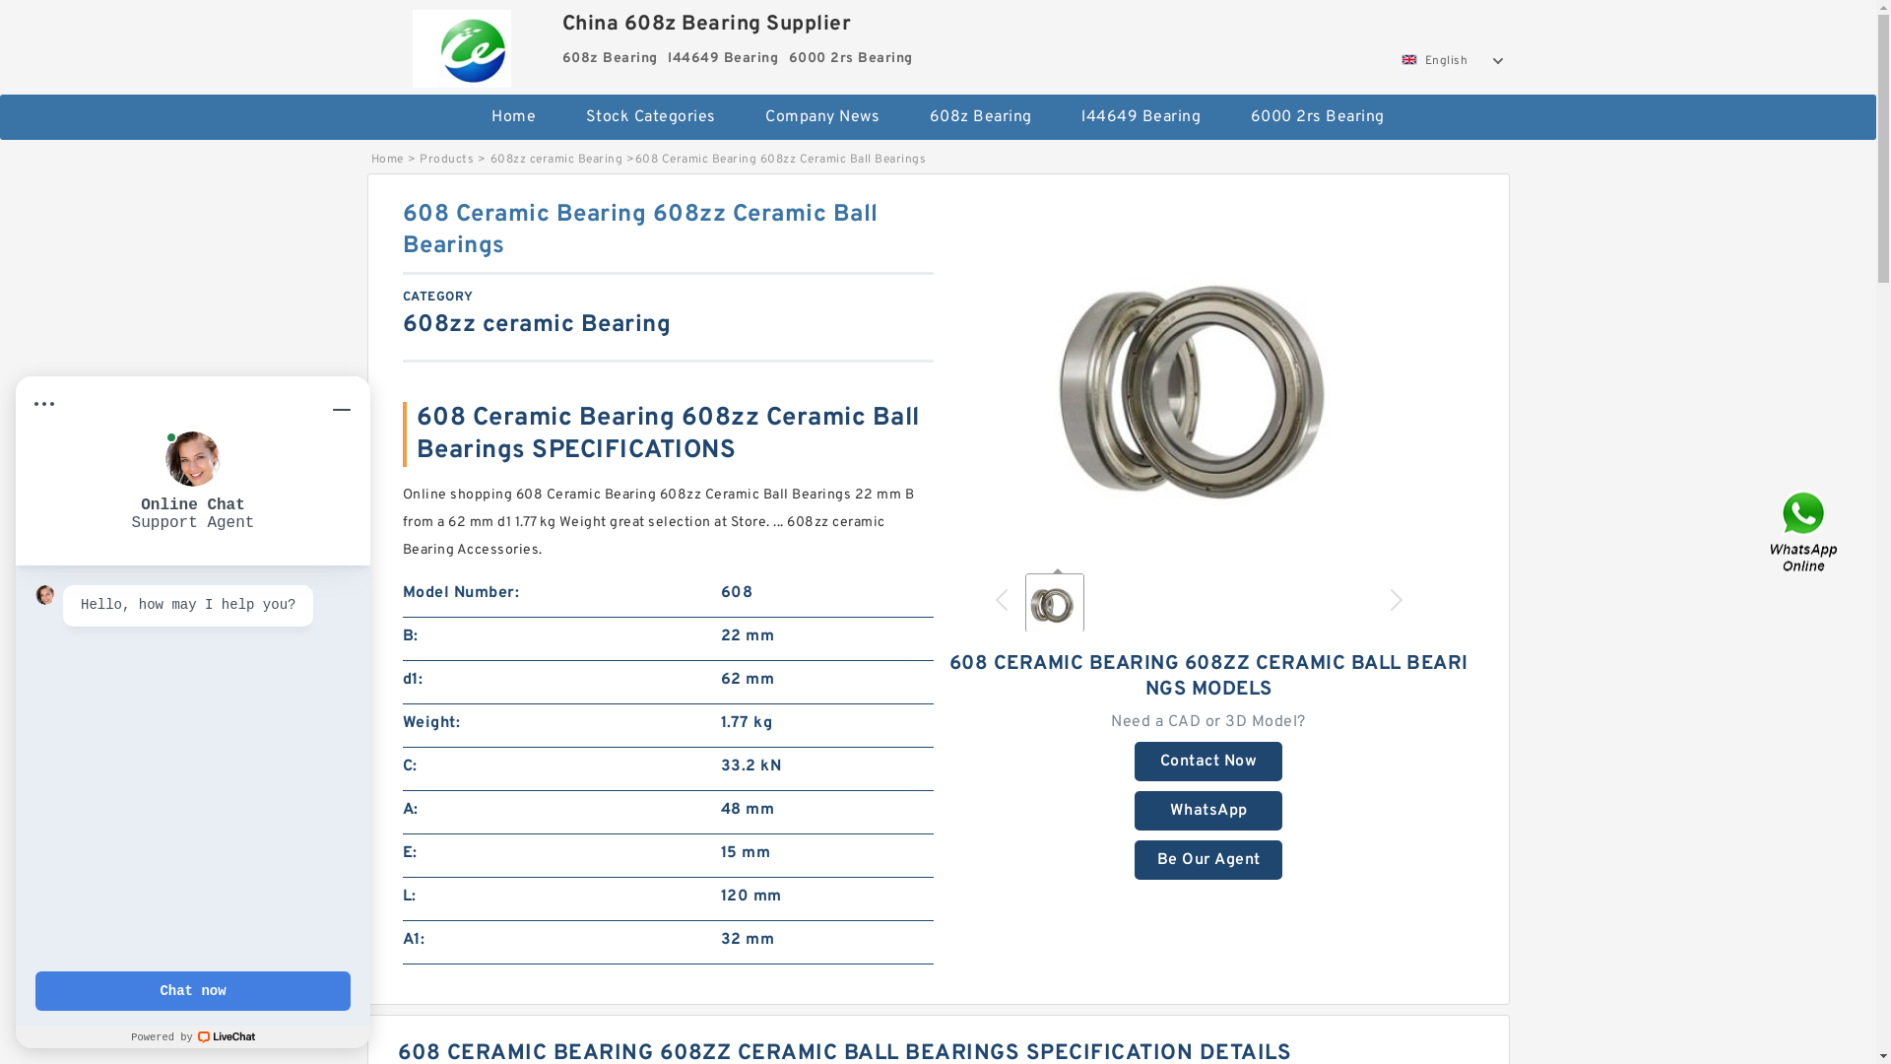 The image size is (1891, 1064). I want to click on China 608z Bearing Supplier, so click(463, 43).